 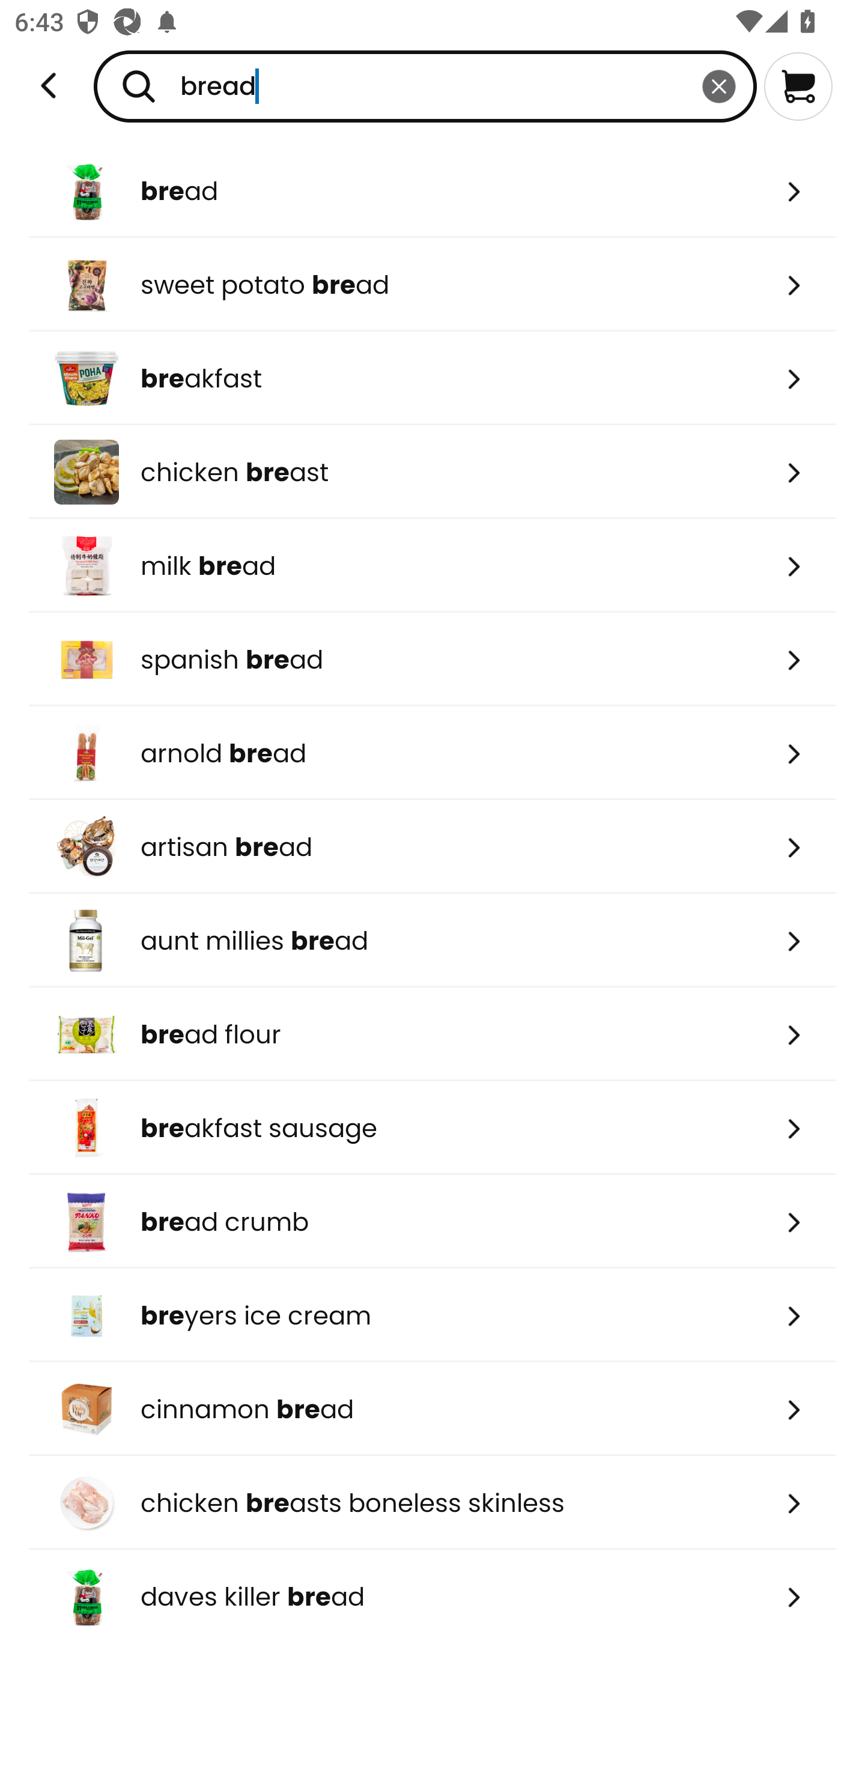 I want to click on chicken breast, so click(x=432, y=472).